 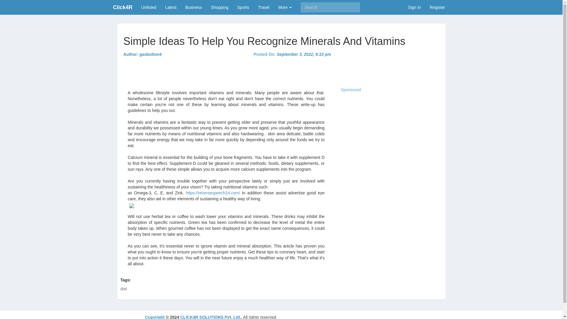 What do you see at coordinates (364, 317) in the screenshot?
I see `JOBS` at bounding box center [364, 317].